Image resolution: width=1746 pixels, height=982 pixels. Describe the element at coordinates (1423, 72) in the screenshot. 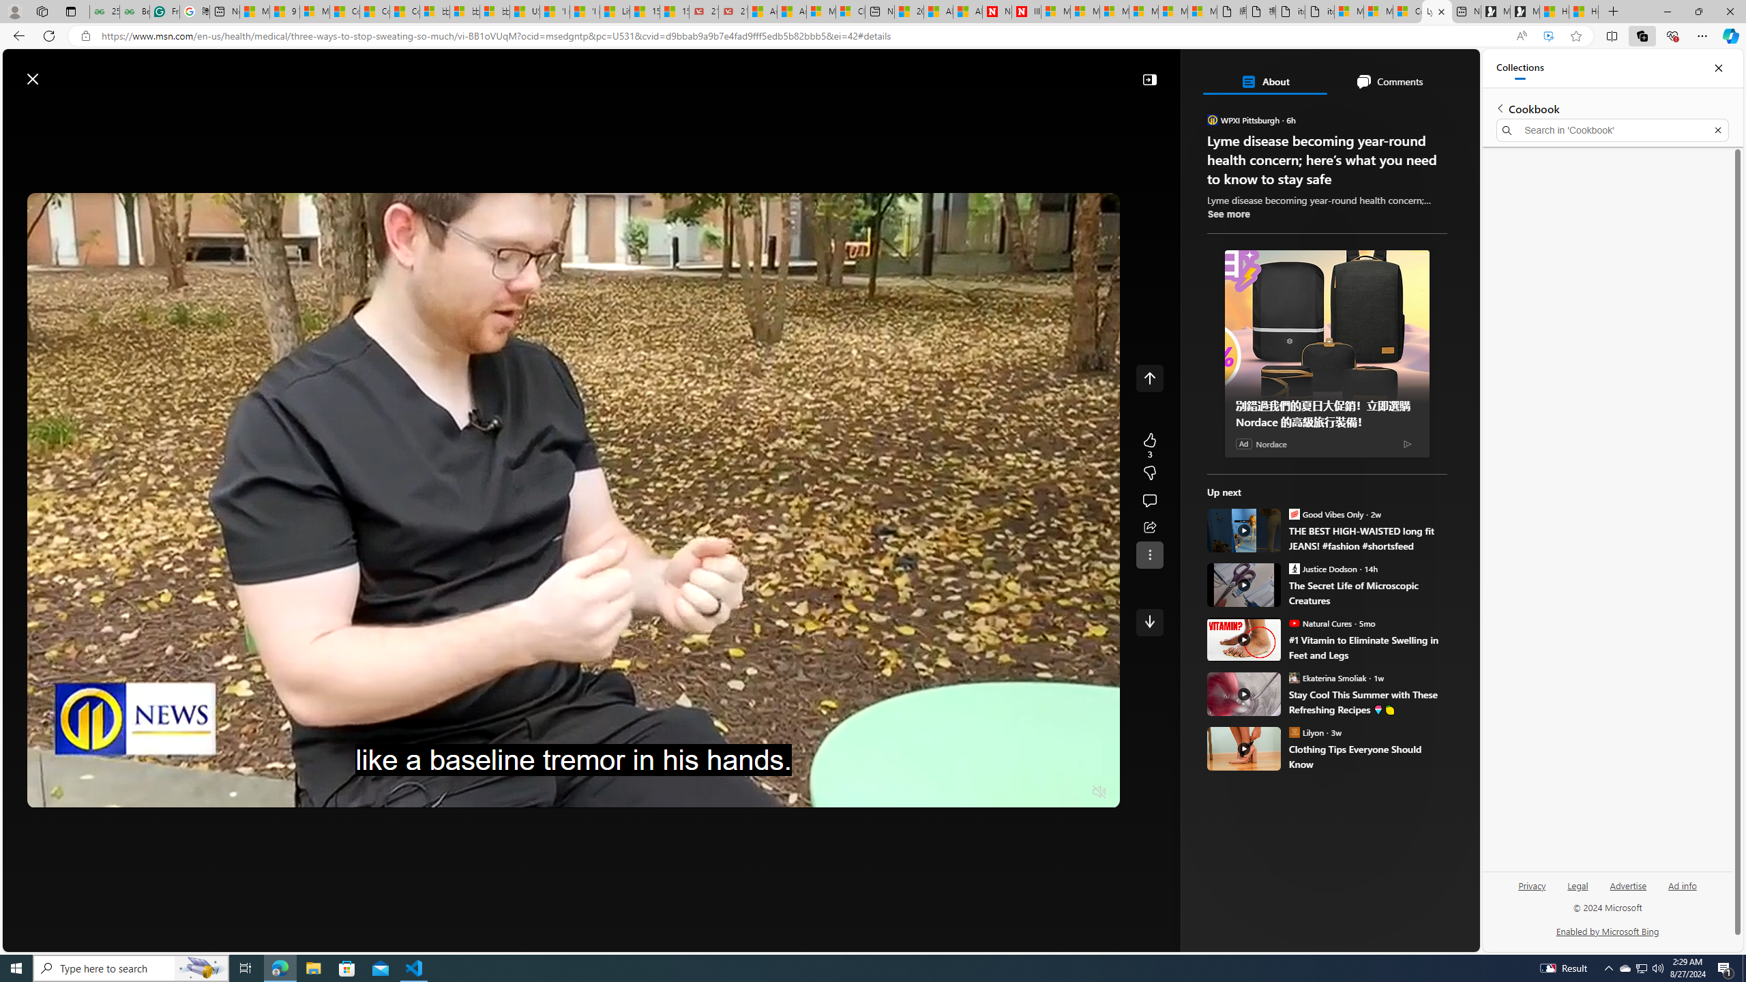

I see `Notifications` at that location.